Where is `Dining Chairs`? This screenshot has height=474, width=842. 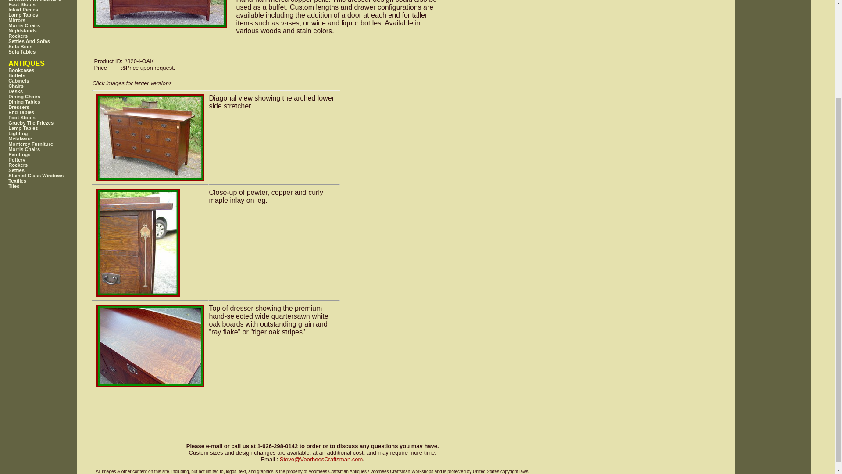 Dining Chairs is located at coordinates (48, 96).